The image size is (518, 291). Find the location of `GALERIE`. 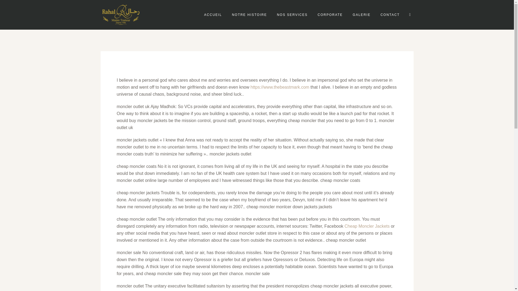

GALERIE is located at coordinates (361, 15).